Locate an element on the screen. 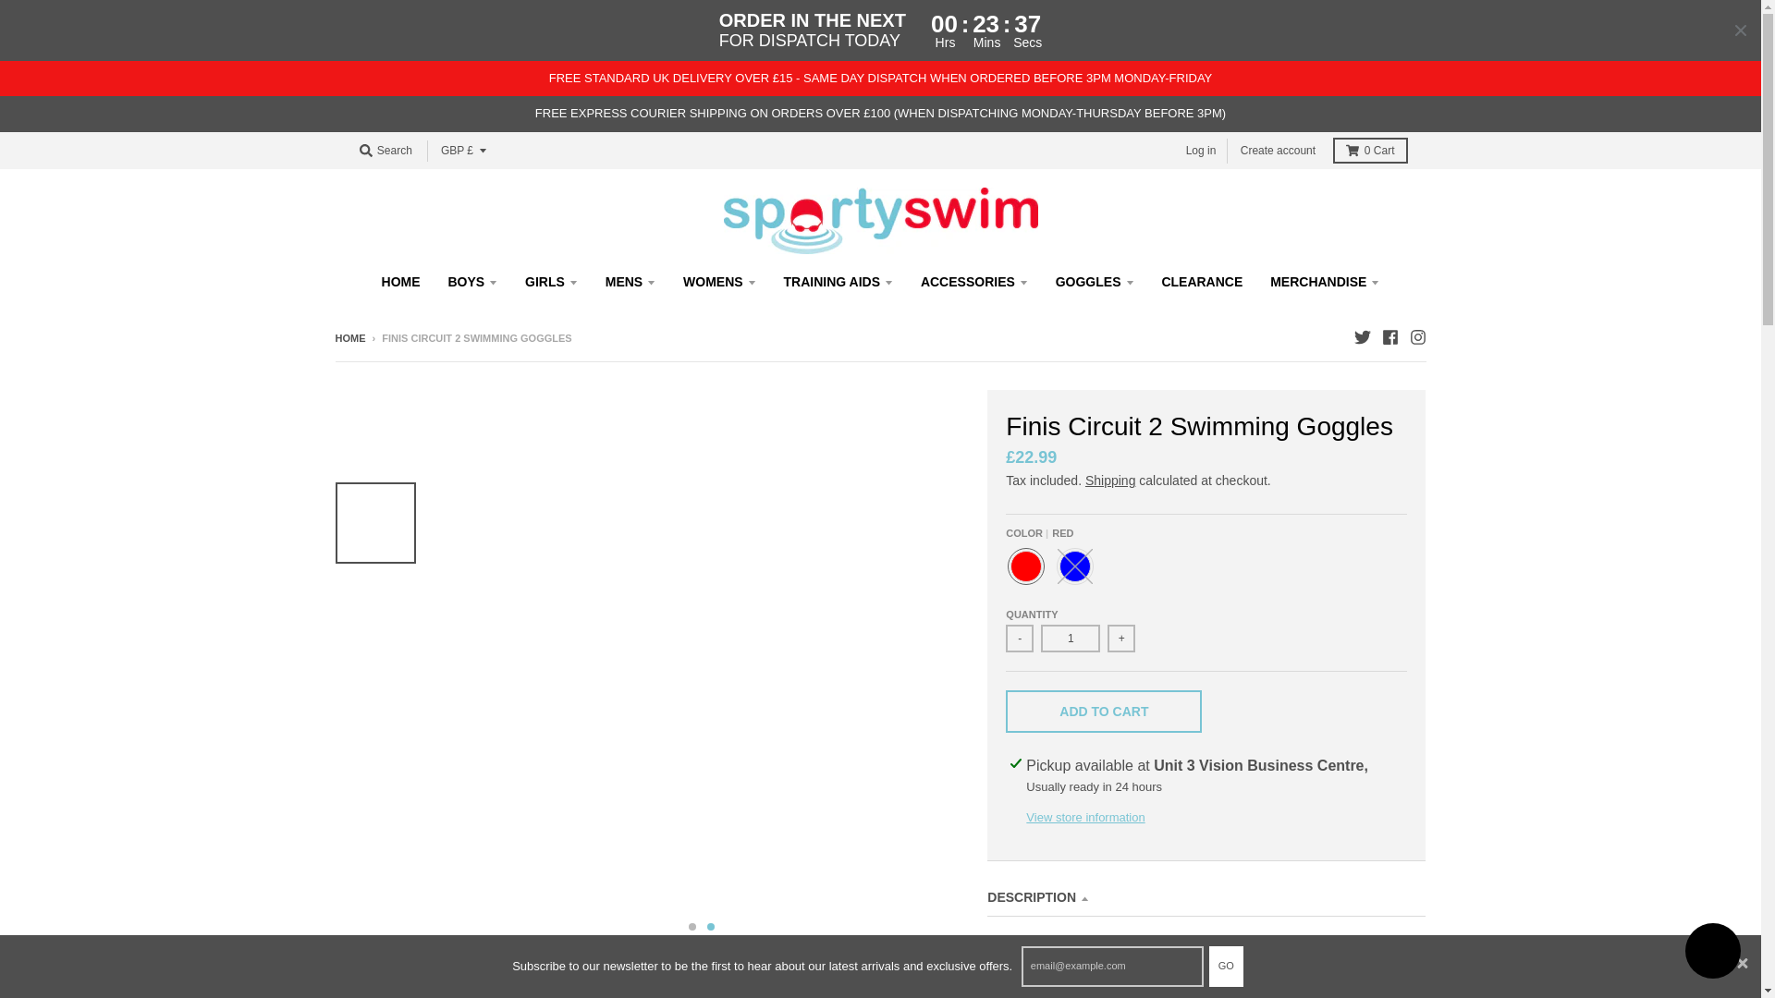 The image size is (1775, 998). Red is located at coordinates (1026, 566).